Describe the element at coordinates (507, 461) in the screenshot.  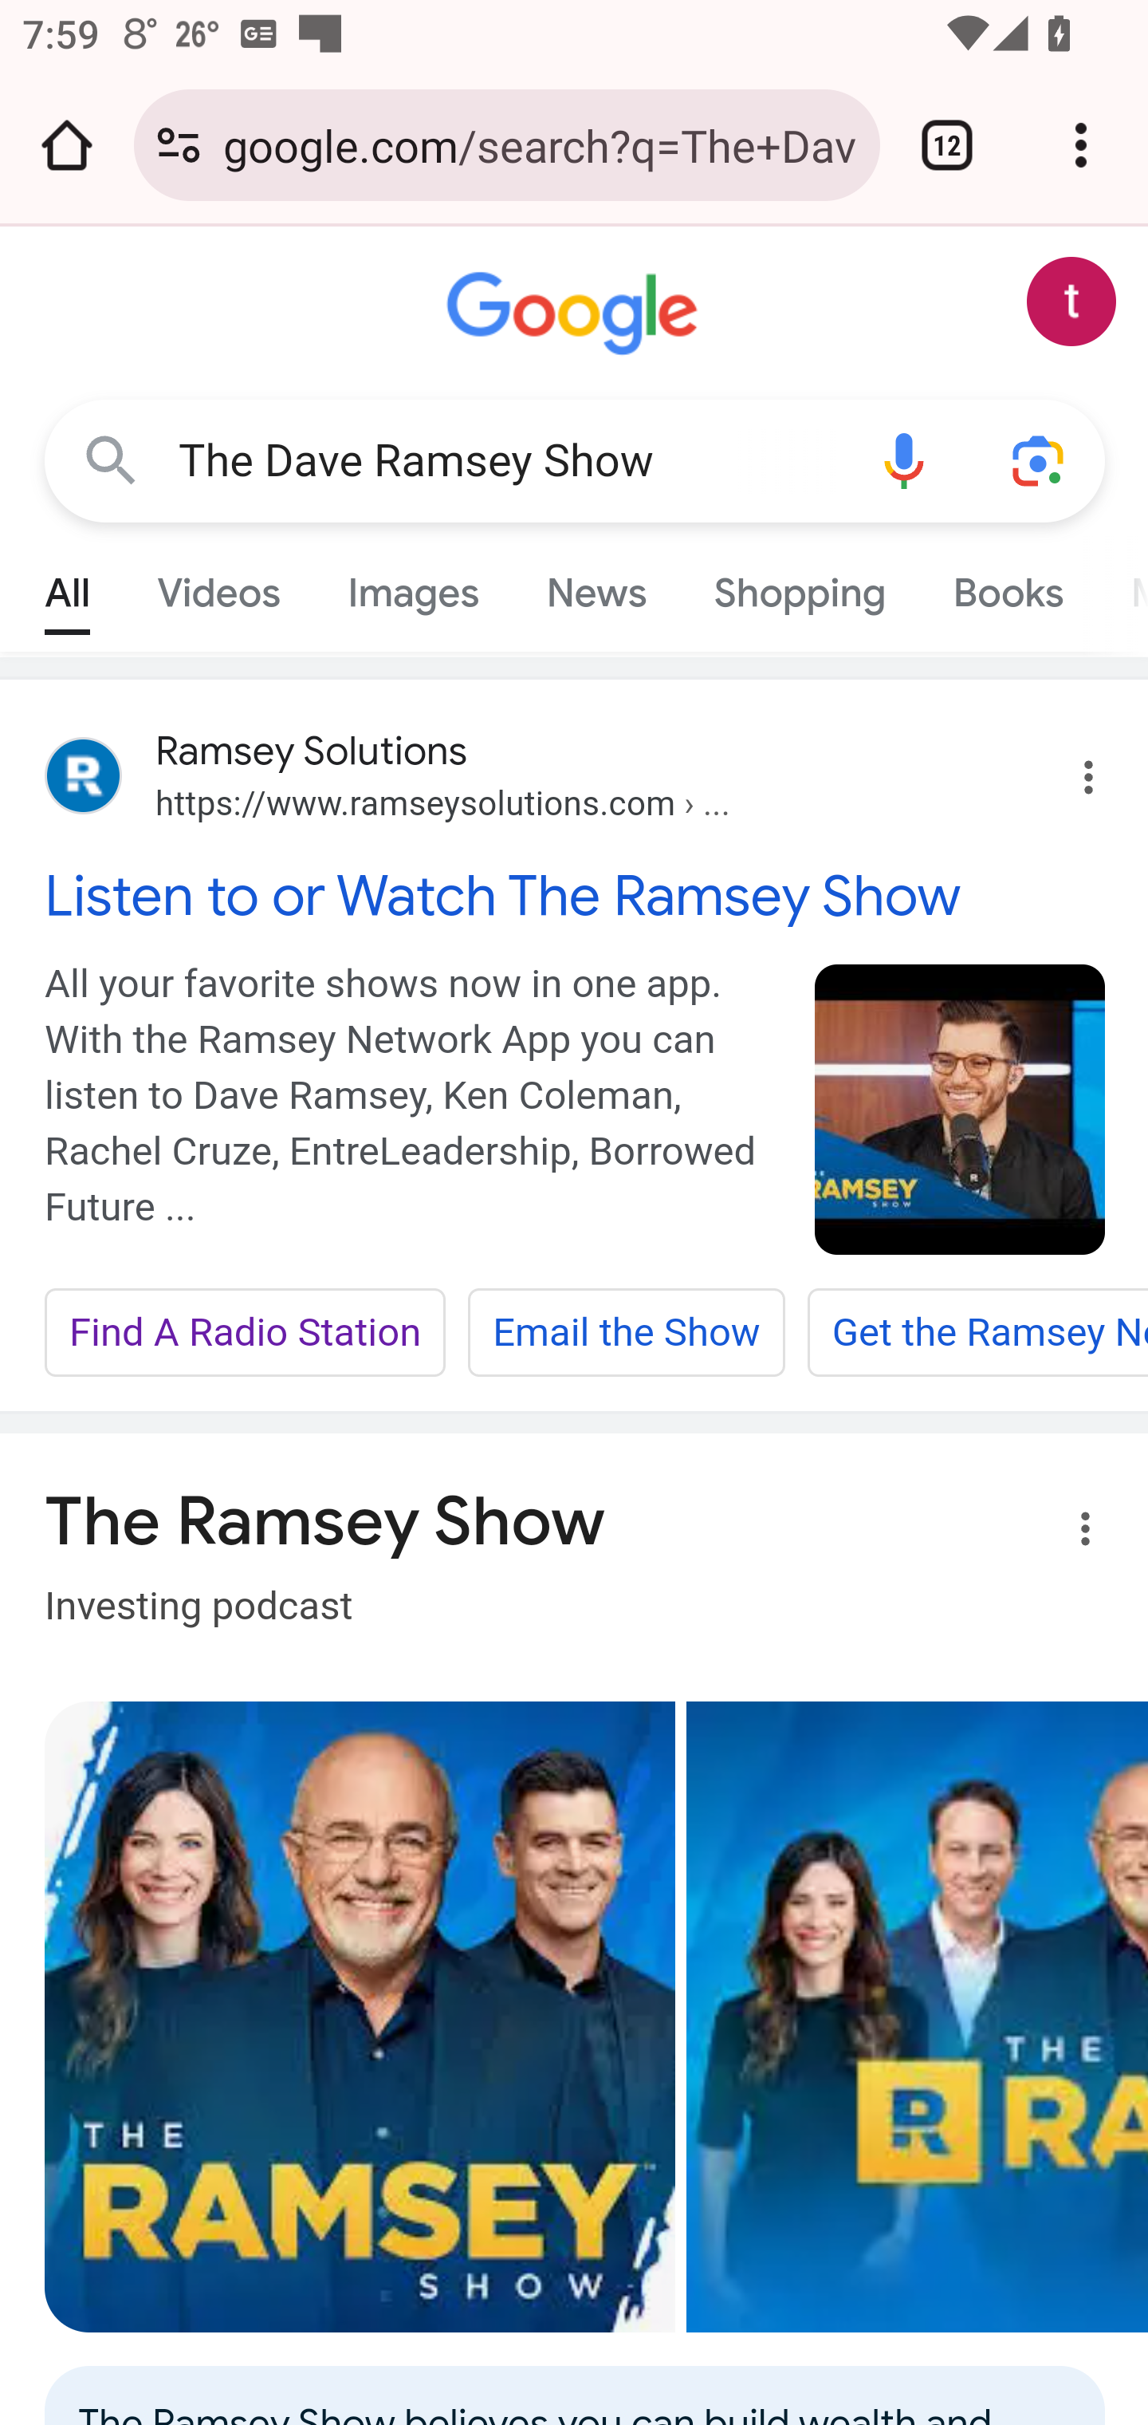
I see `The Dave Ramsey Show` at that location.